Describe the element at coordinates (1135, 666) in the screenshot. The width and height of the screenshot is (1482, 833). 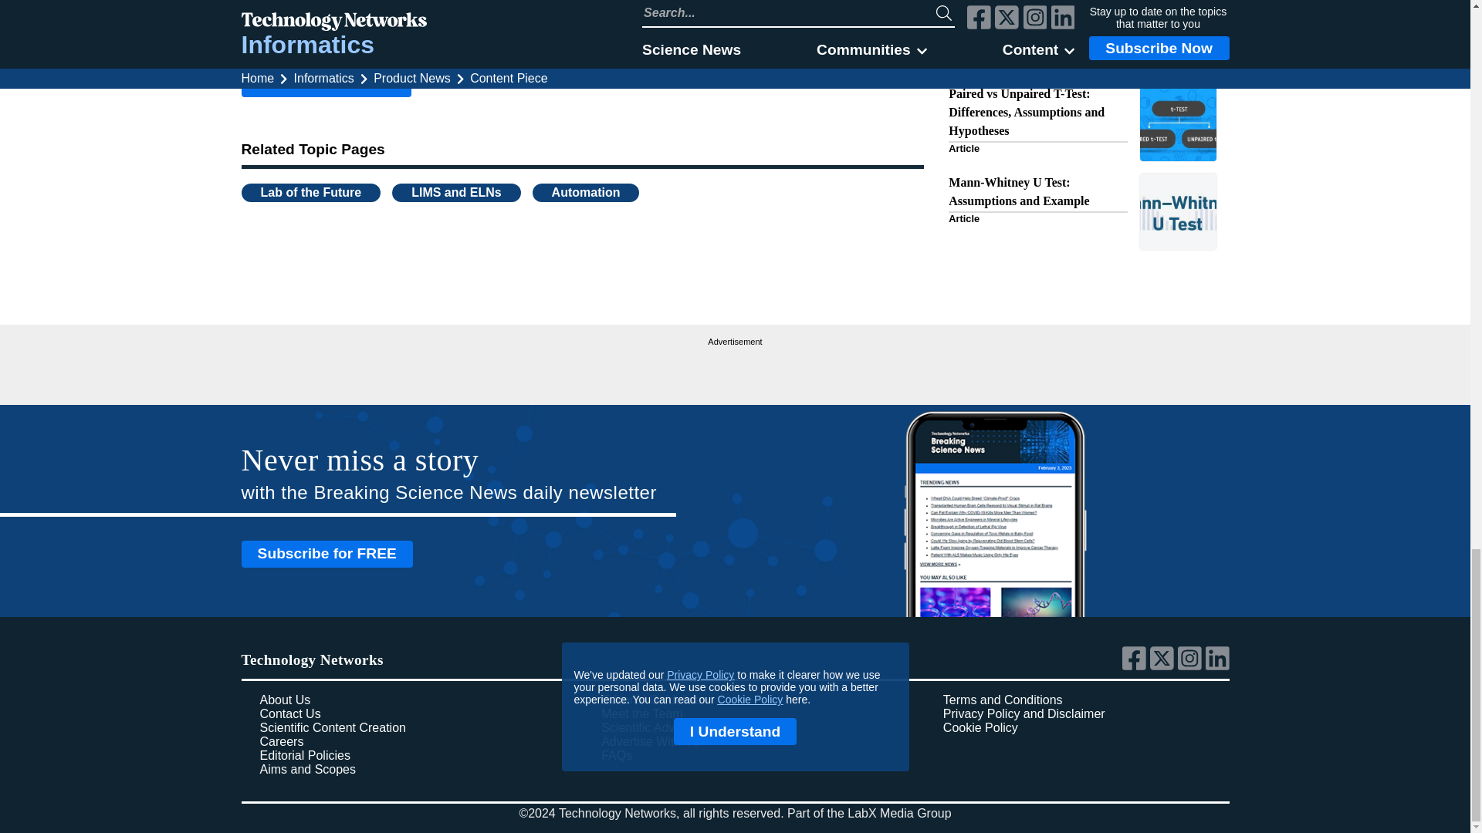
I see `Link to Technology Networks' facebook page` at that location.